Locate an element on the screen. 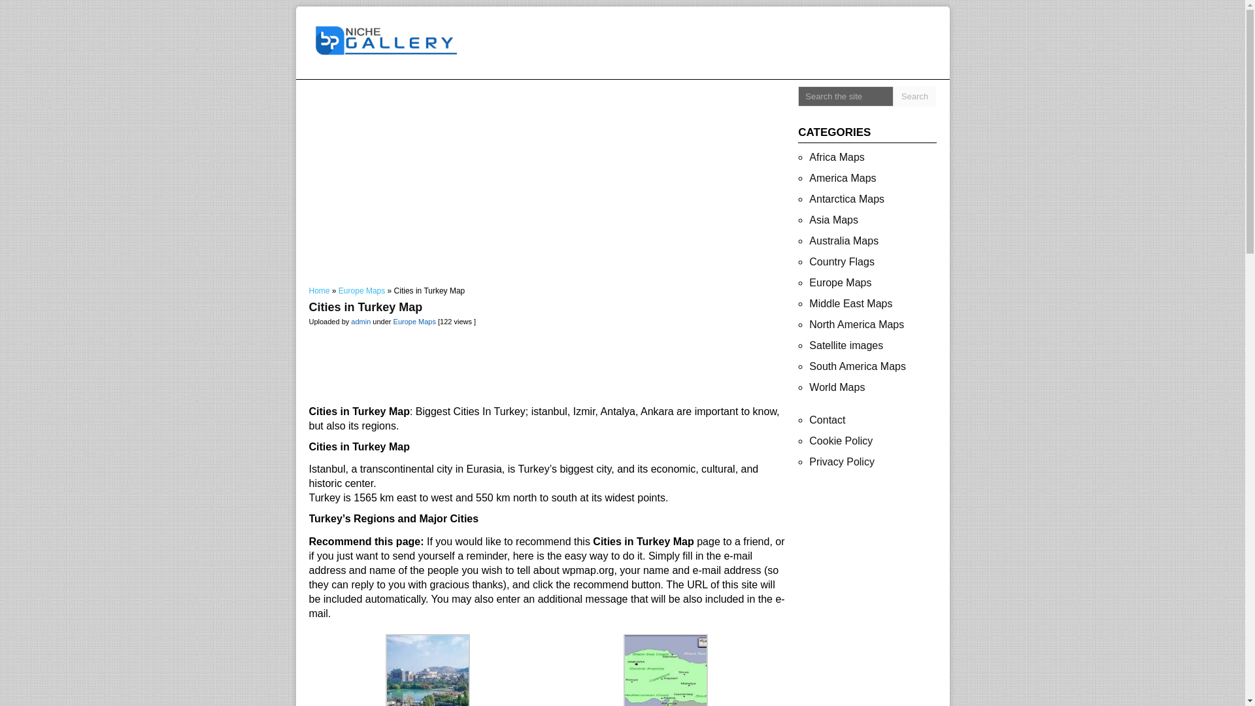 This screenshot has height=706, width=1255. Search the site is located at coordinates (846, 96).